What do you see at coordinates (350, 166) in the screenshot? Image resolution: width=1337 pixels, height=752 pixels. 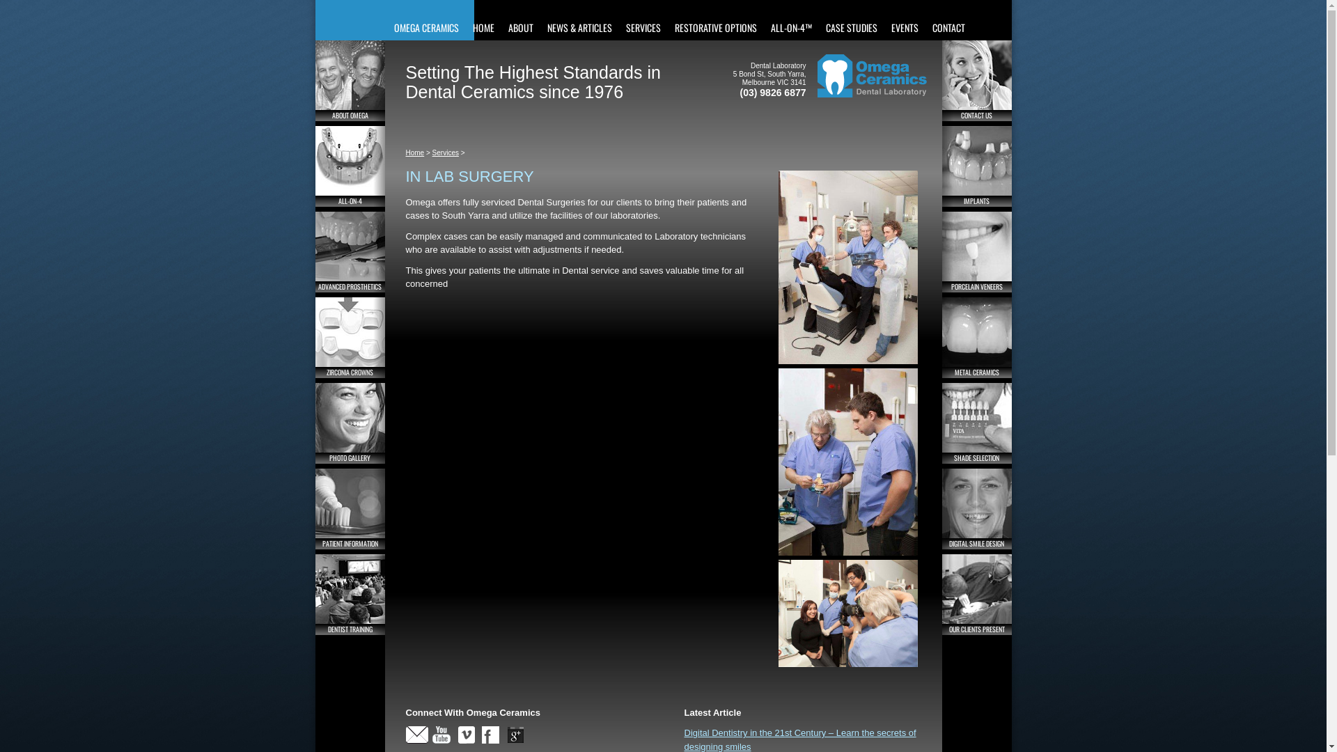 I see `ALL-ON-4` at bounding box center [350, 166].